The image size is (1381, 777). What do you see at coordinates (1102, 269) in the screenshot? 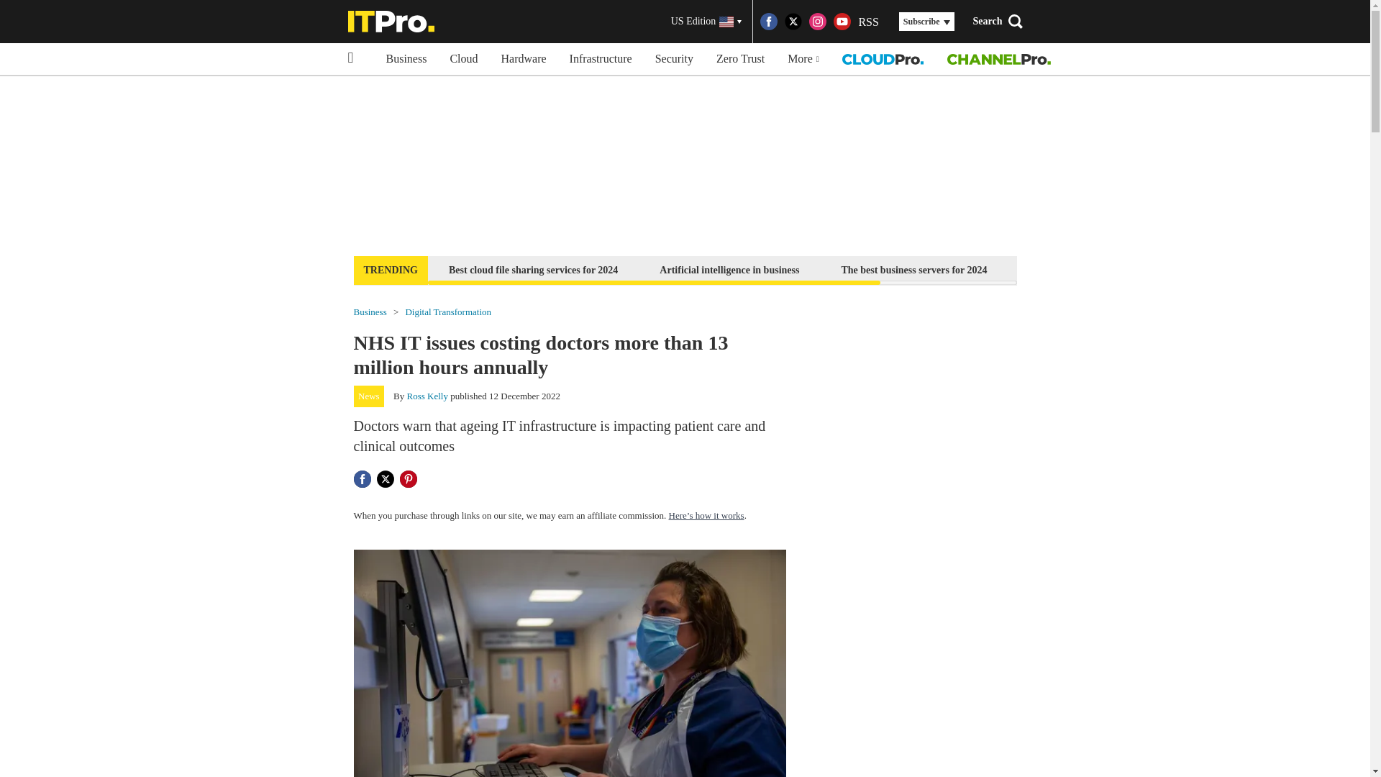
I see `Subscribe to the ITPro newsletter` at bounding box center [1102, 269].